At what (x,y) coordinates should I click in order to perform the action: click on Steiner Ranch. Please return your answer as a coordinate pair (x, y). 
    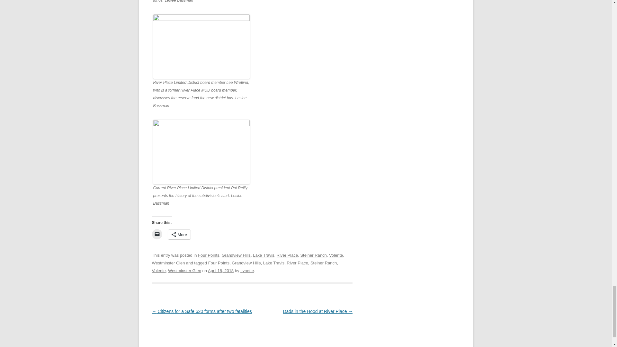
    Looking at the image, I should click on (313, 255).